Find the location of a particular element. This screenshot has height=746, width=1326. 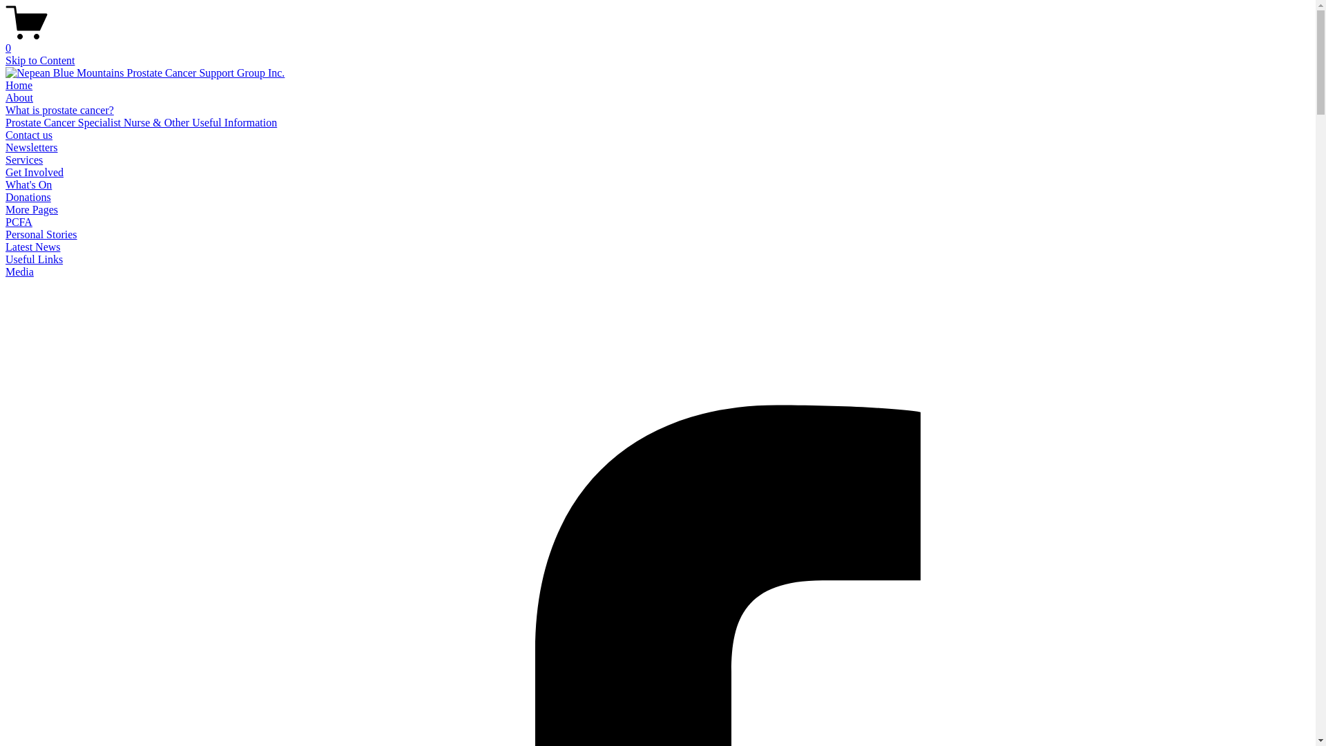

What's On is located at coordinates (29, 185).